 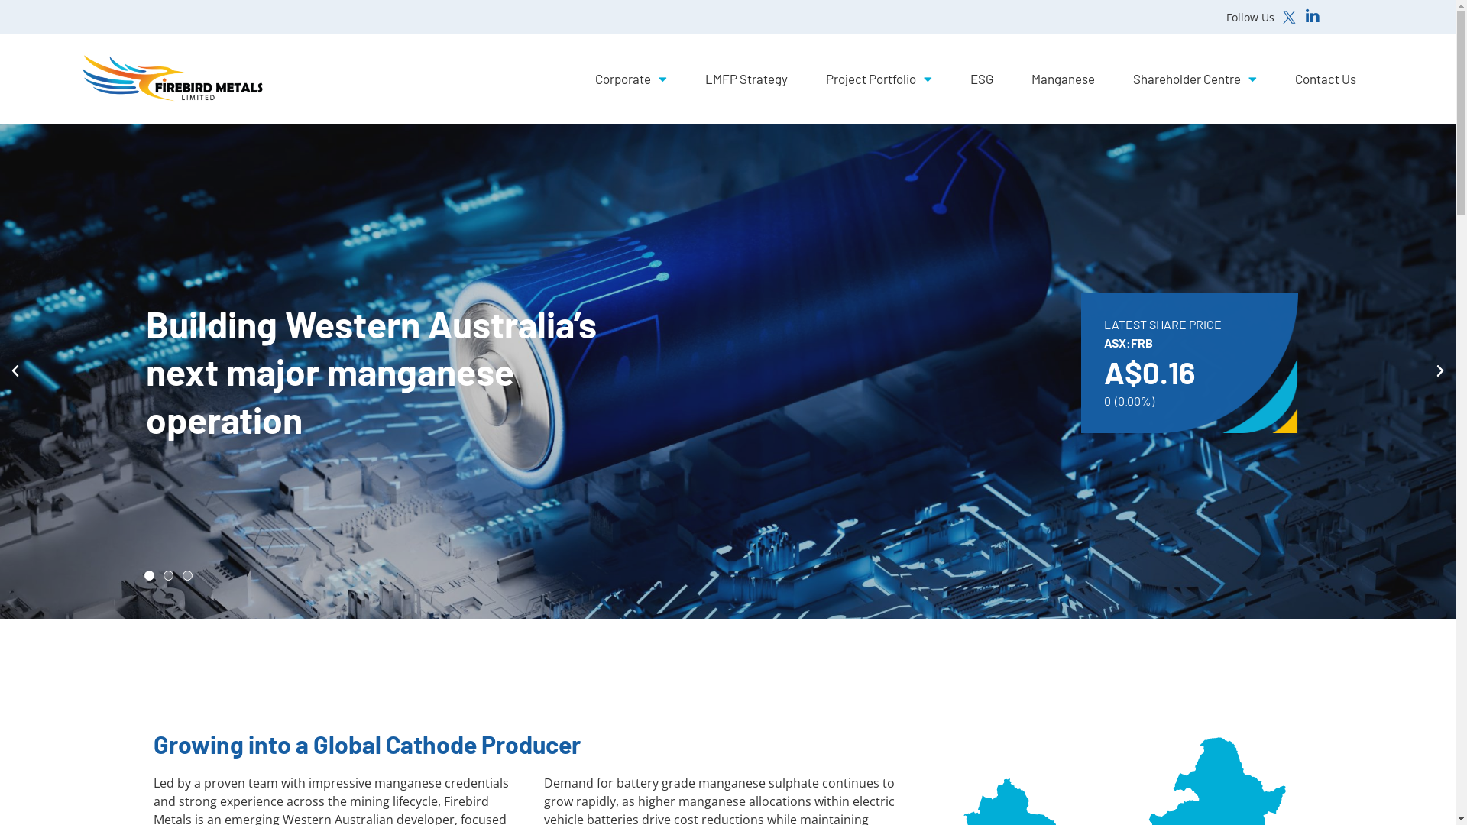 I want to click on LMFP Strategy, so click(x=746, y=79).